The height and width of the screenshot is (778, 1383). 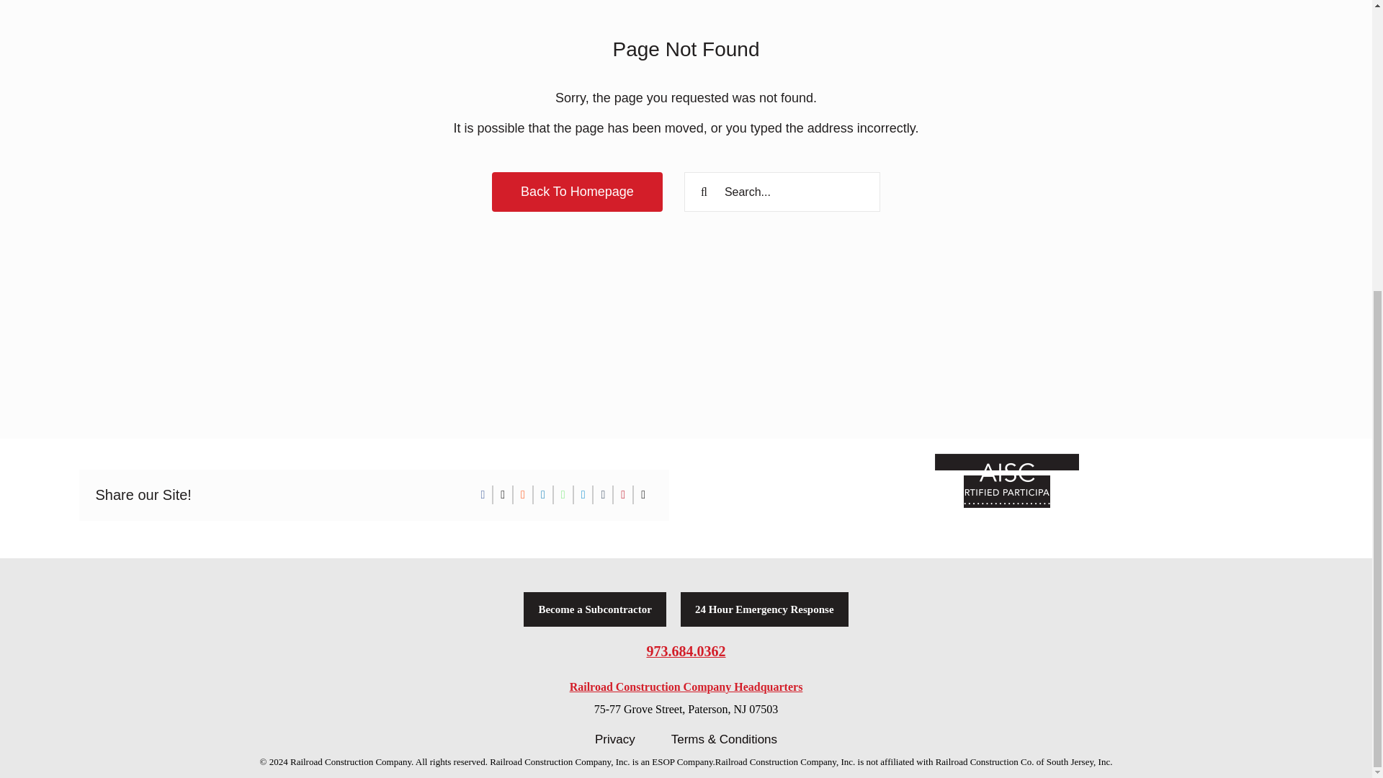 I want to click on LinkedIn, so click(x=543, y=494).